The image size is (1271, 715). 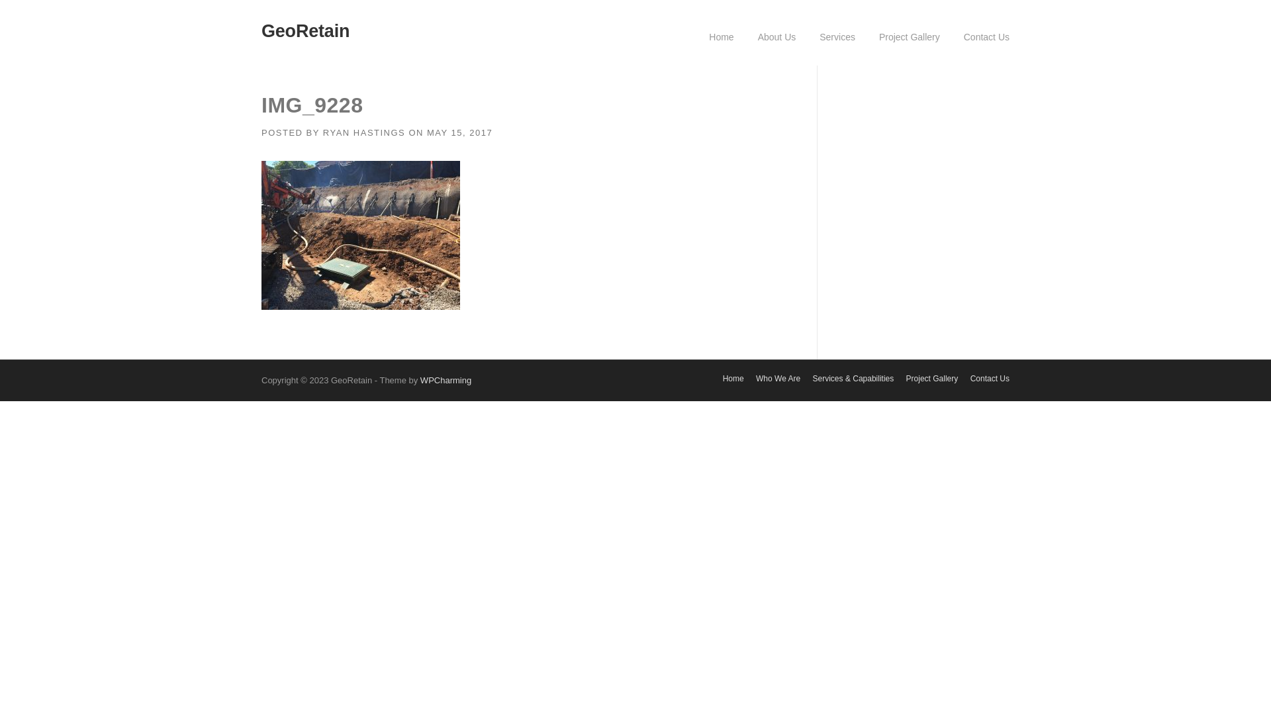 What do you see at coordinates (990, 379) in the screenshot?
I see `Contact Us` at bounding box center [990, 379].